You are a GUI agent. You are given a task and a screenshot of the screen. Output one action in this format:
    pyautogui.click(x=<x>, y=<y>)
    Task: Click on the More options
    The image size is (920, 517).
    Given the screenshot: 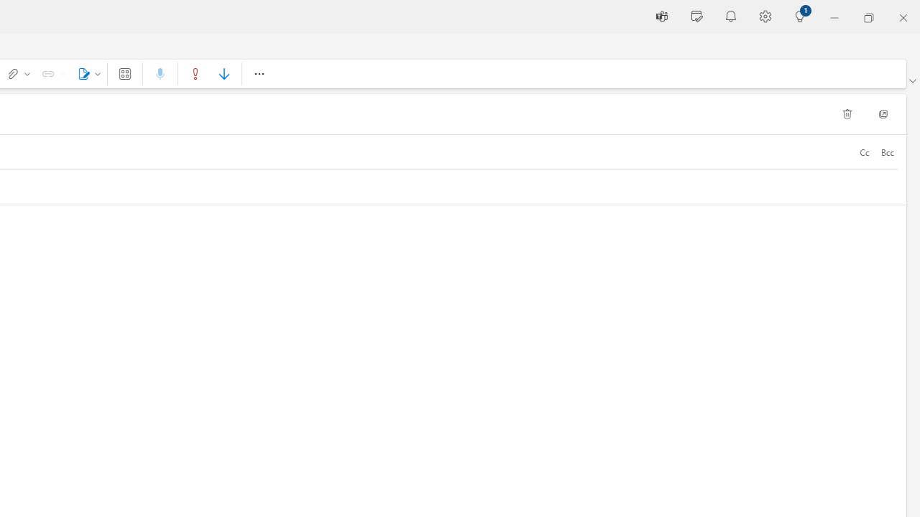 What is the action you would take?
    pyautogui.click(x=259, y=73)
    